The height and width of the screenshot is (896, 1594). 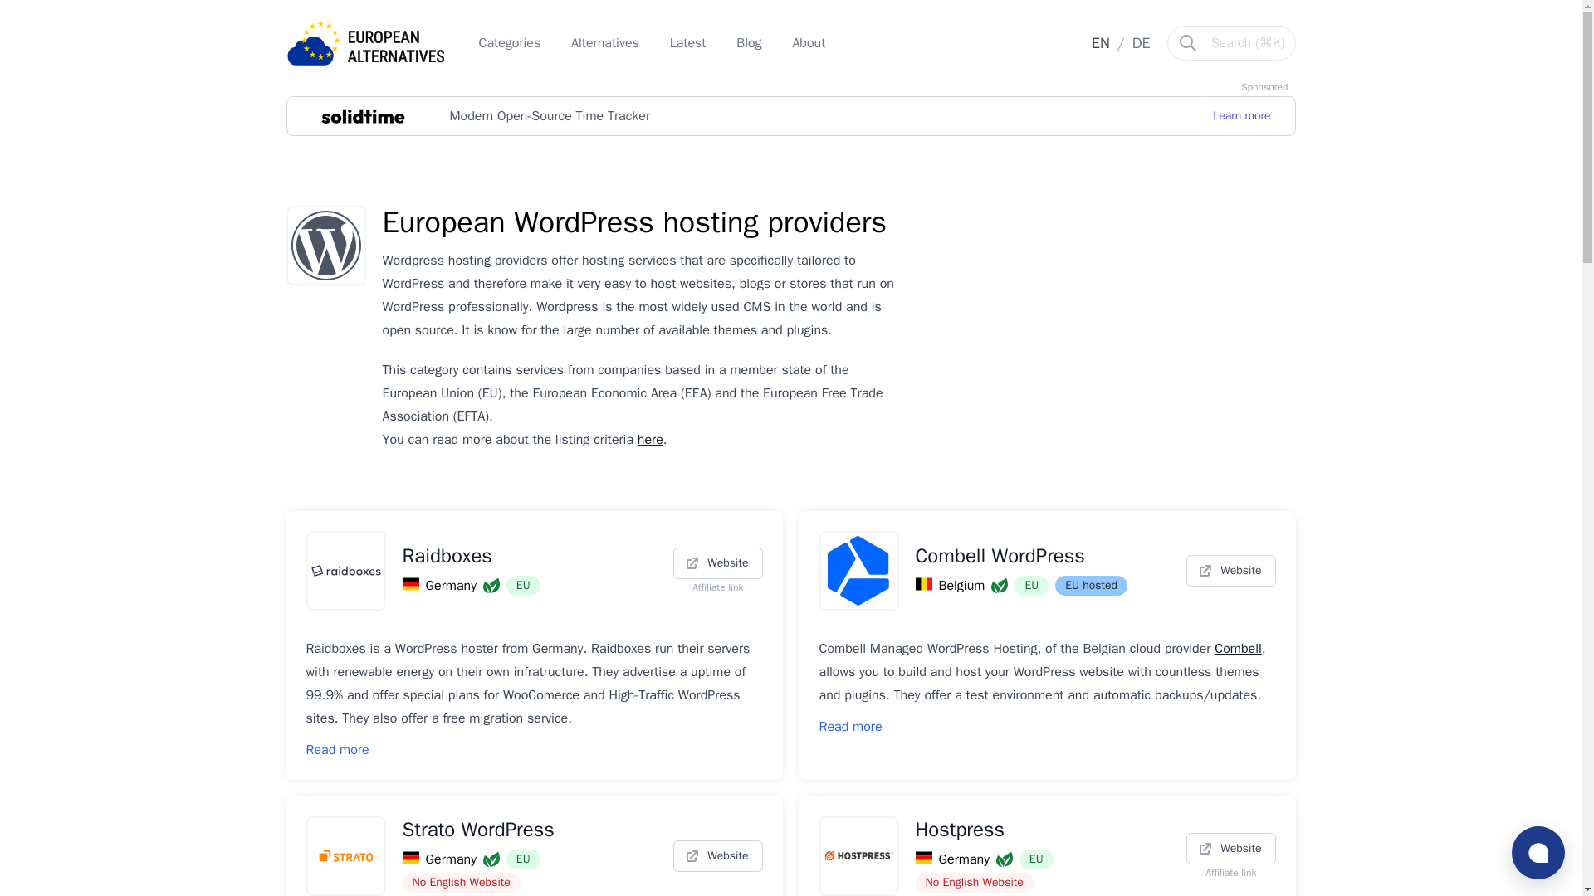 I want to click on European Union, so click(x=523, y=859).